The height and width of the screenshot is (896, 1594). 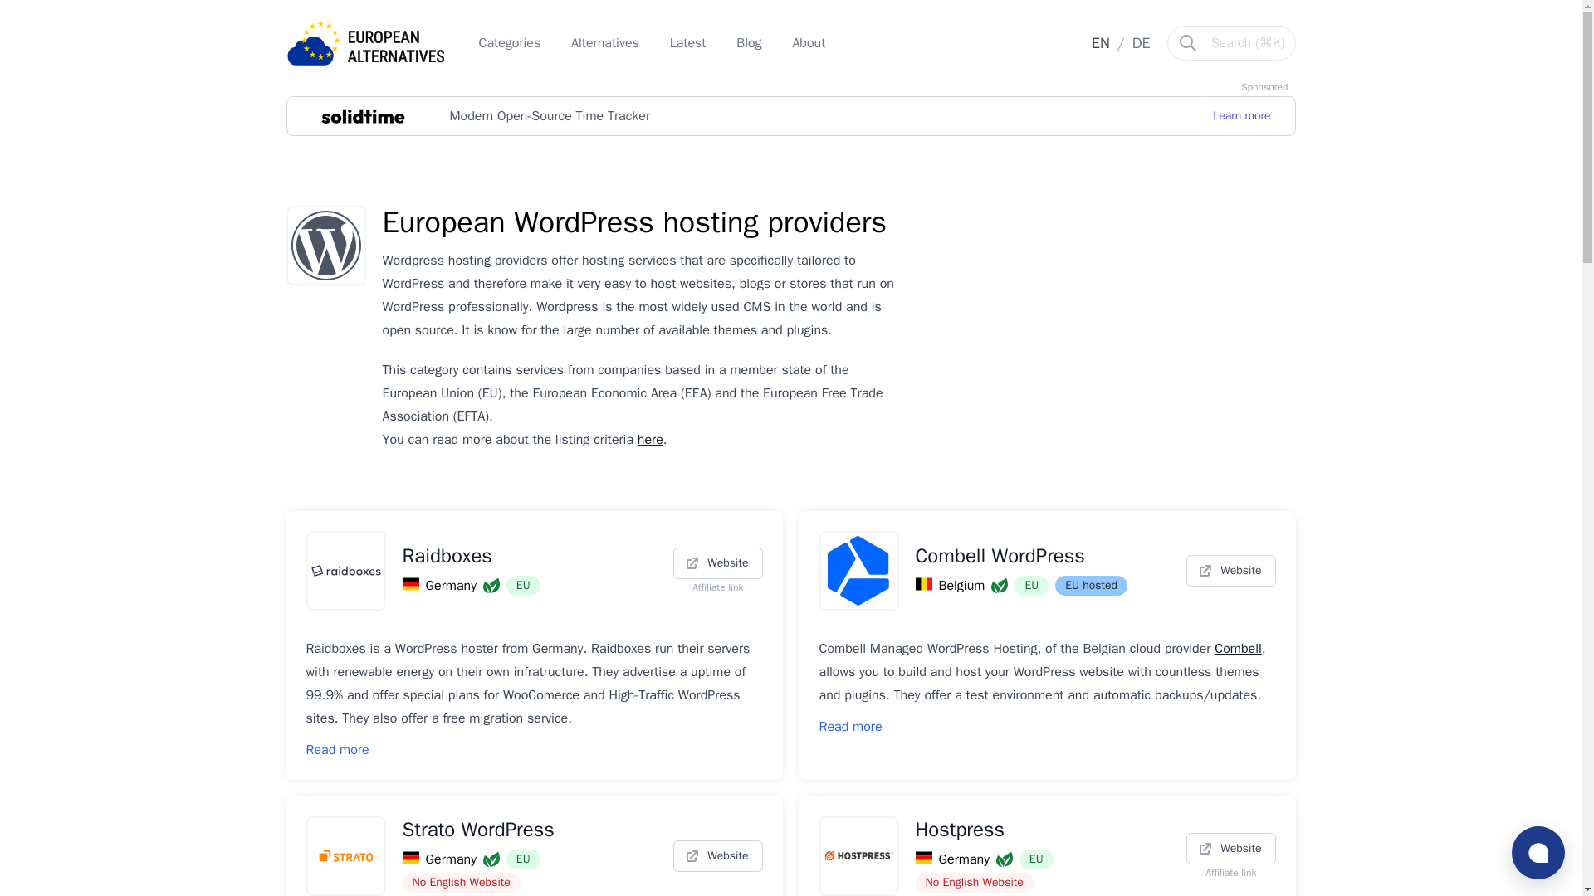 I want to click on European Union, so click(x=523, y=859).